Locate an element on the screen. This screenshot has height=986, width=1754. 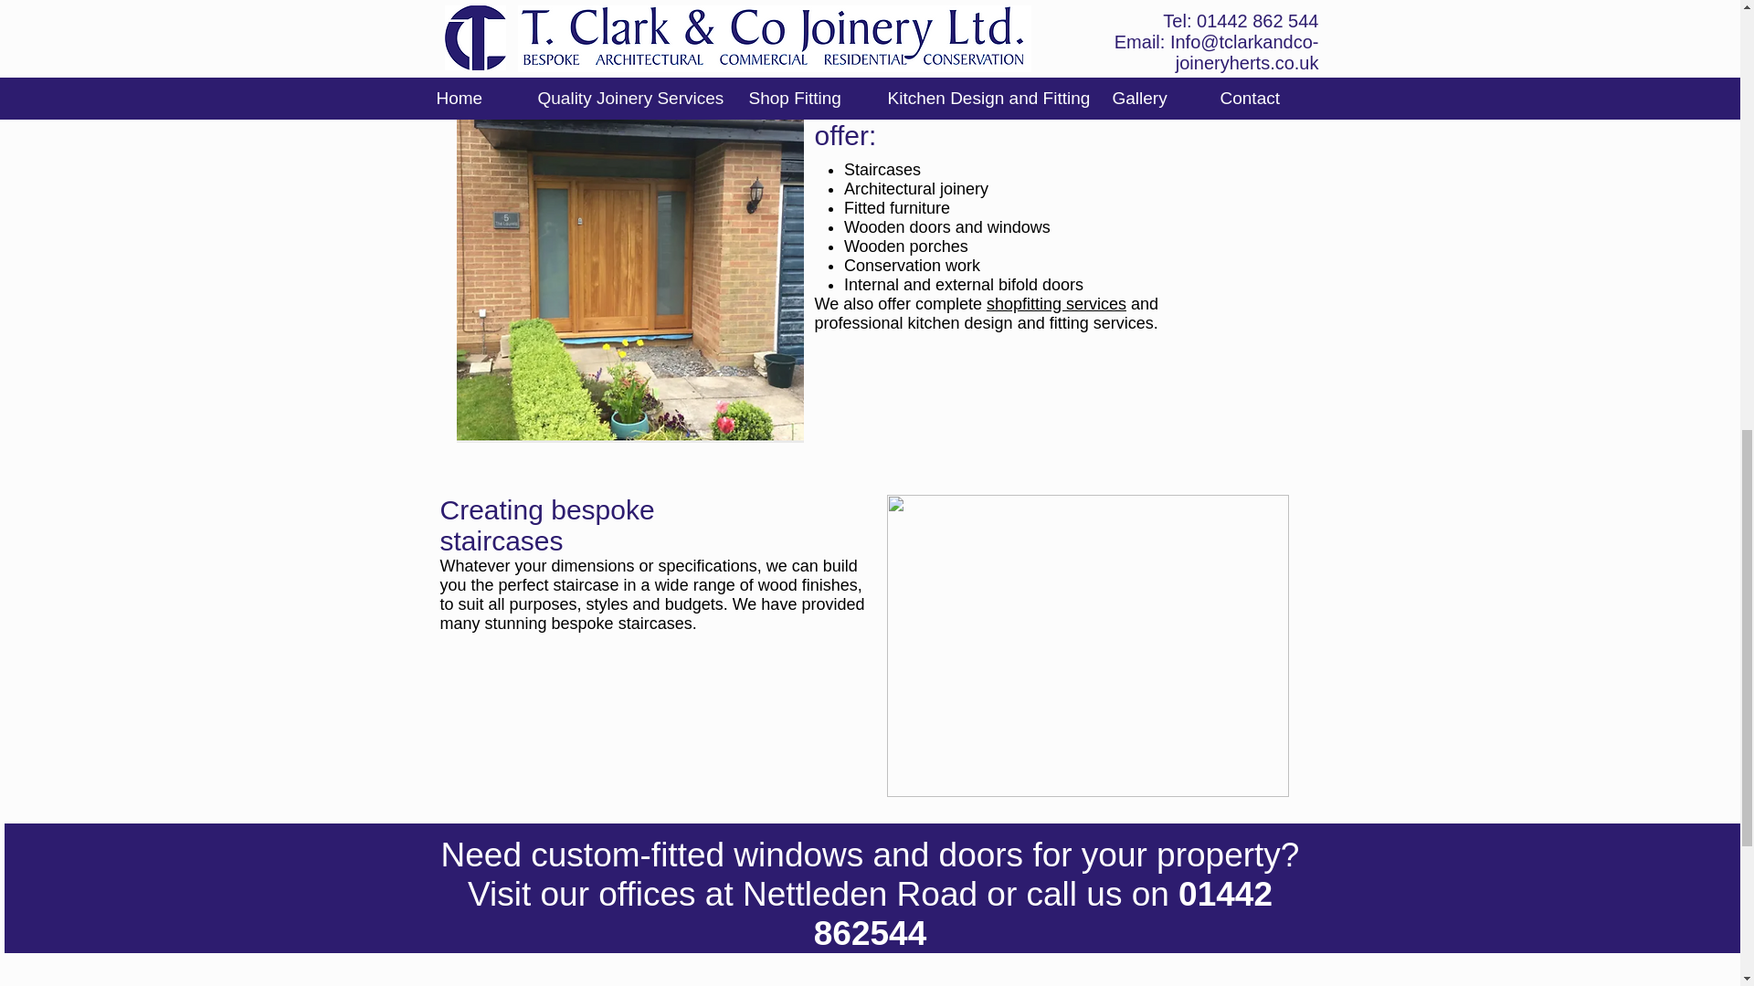
shopfitting services is located at coordinates (1056, 303).